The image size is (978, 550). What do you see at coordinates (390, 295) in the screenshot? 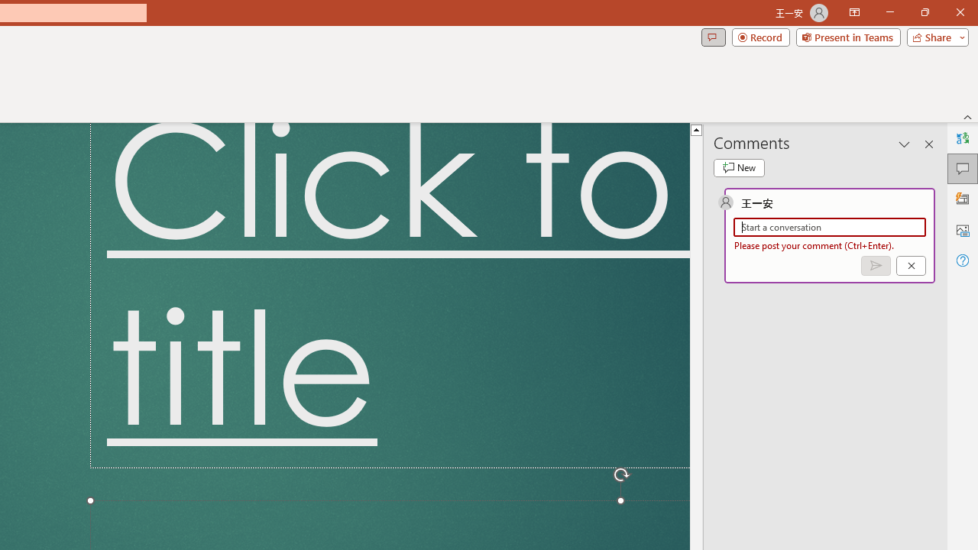
I see `Title TextBox` at bounding box center [390, 295].